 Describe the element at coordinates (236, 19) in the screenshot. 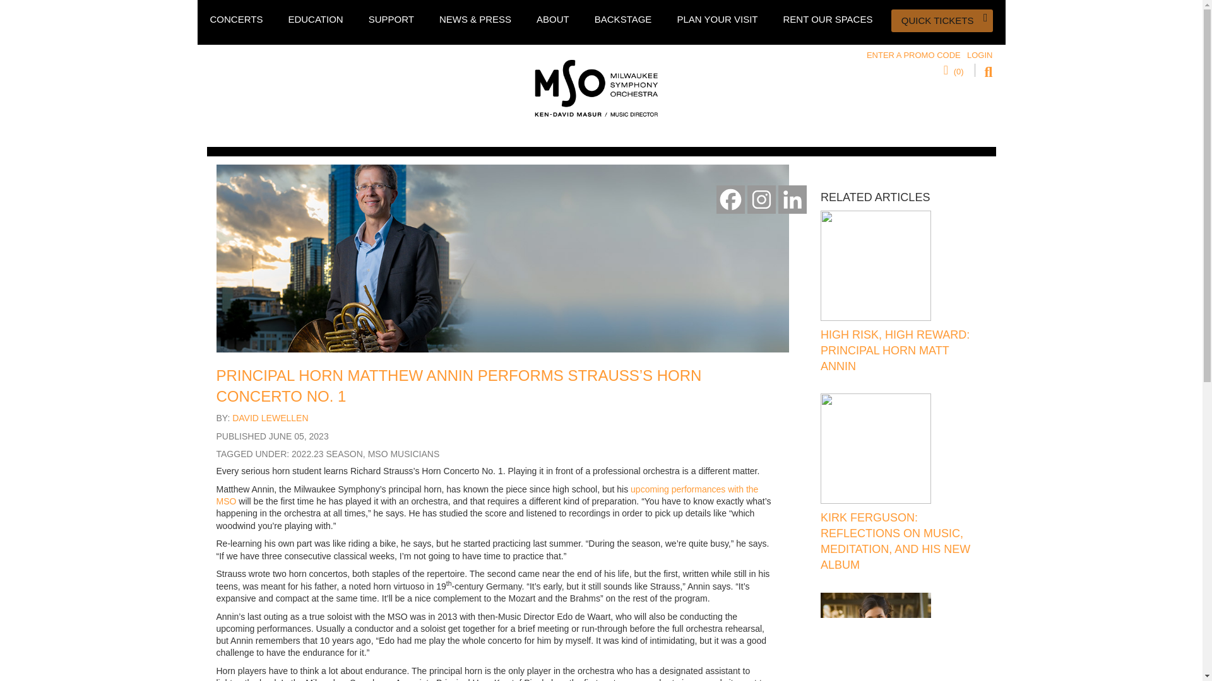

I see `CONCERTS` at that location.